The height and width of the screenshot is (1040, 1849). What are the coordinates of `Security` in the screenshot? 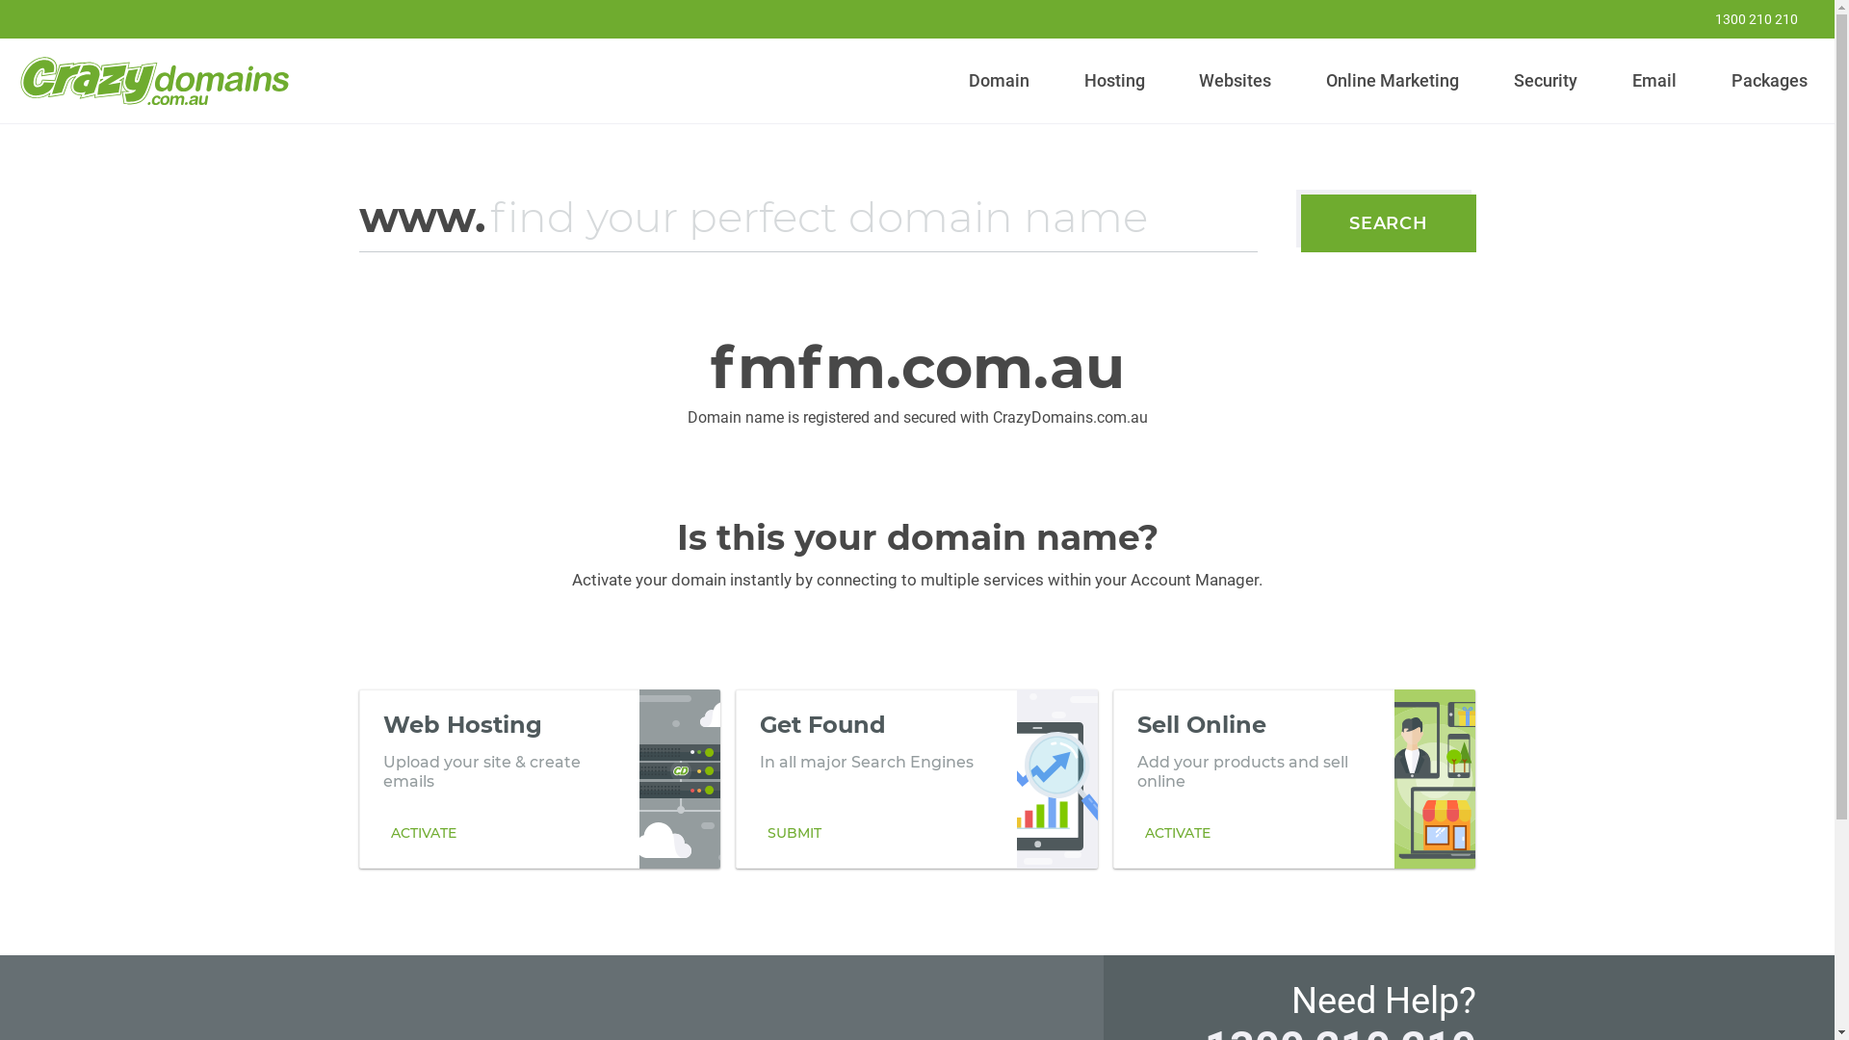 It's located at (1547, 81).